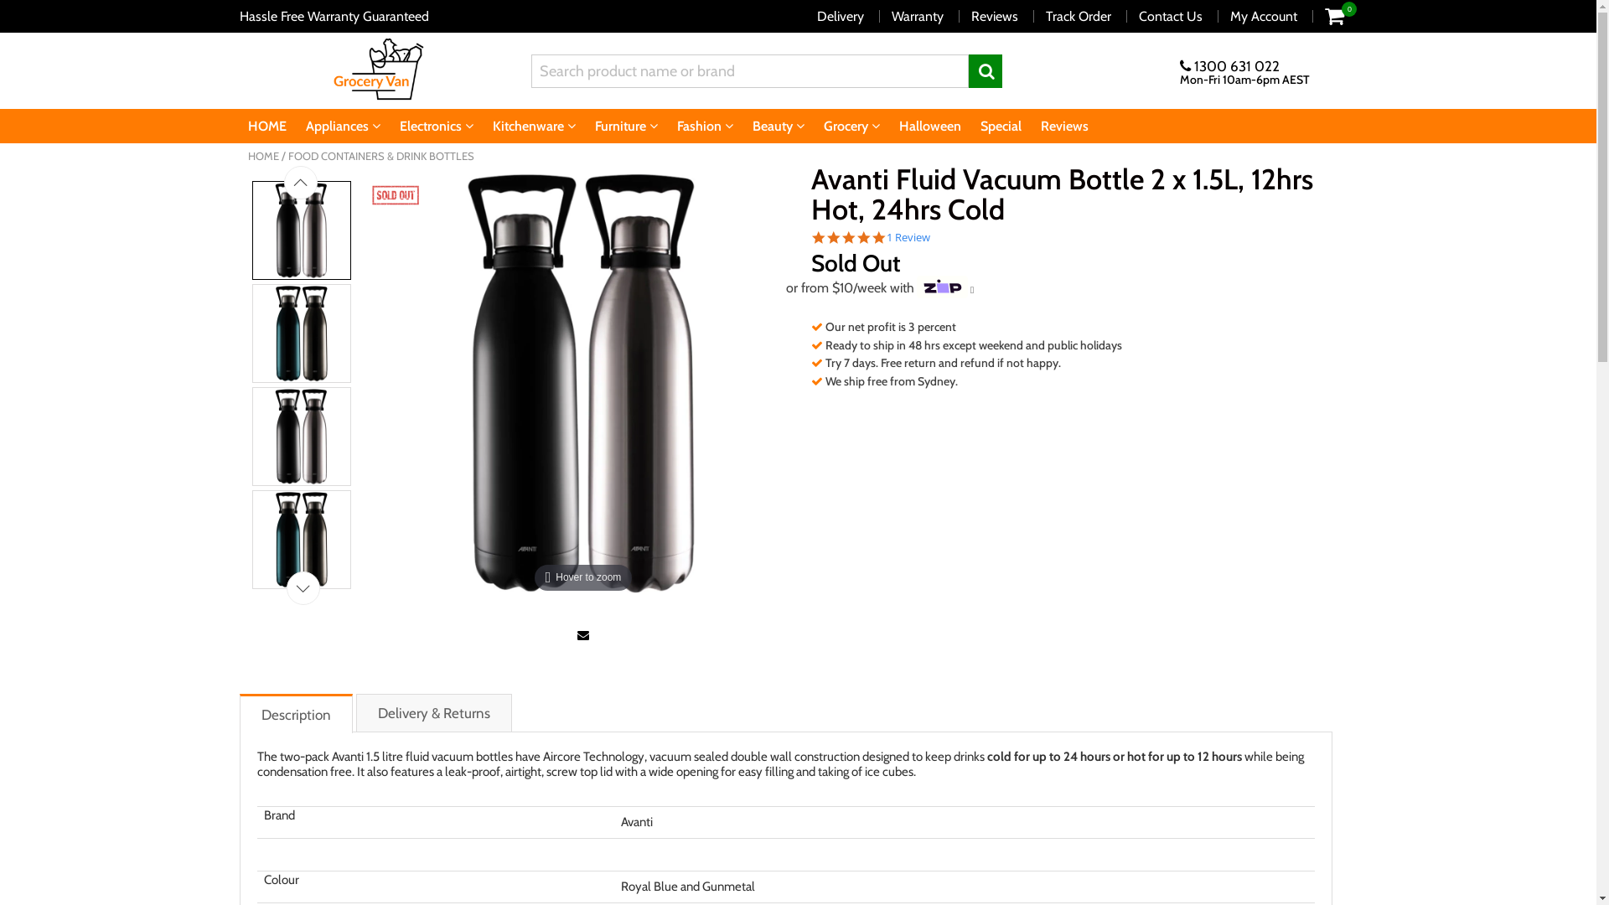  I want to click on Delivery, so click(841, 17).